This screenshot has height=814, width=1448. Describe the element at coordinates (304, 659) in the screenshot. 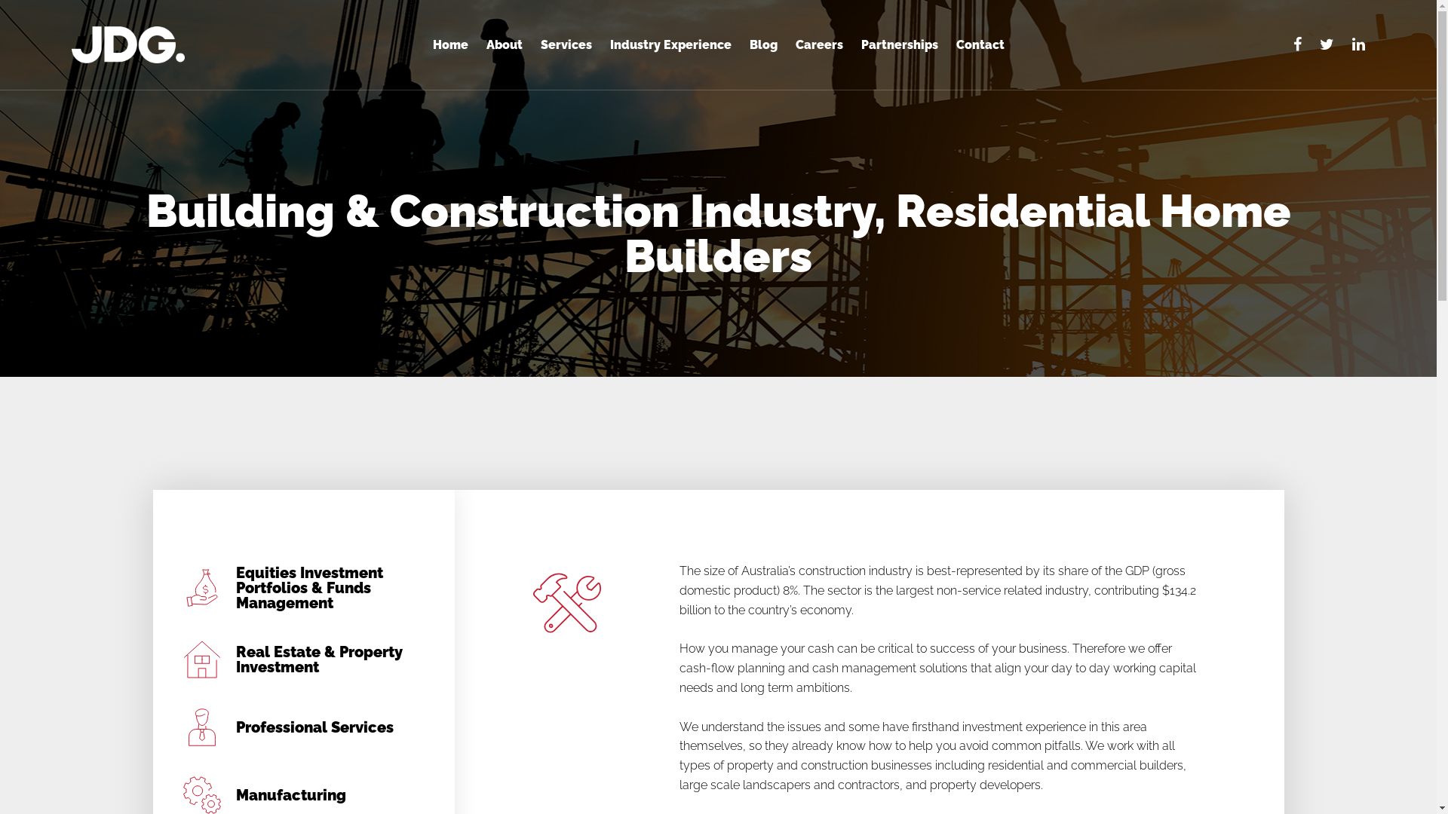

I see `Real Estate & Property Investment` at that location.